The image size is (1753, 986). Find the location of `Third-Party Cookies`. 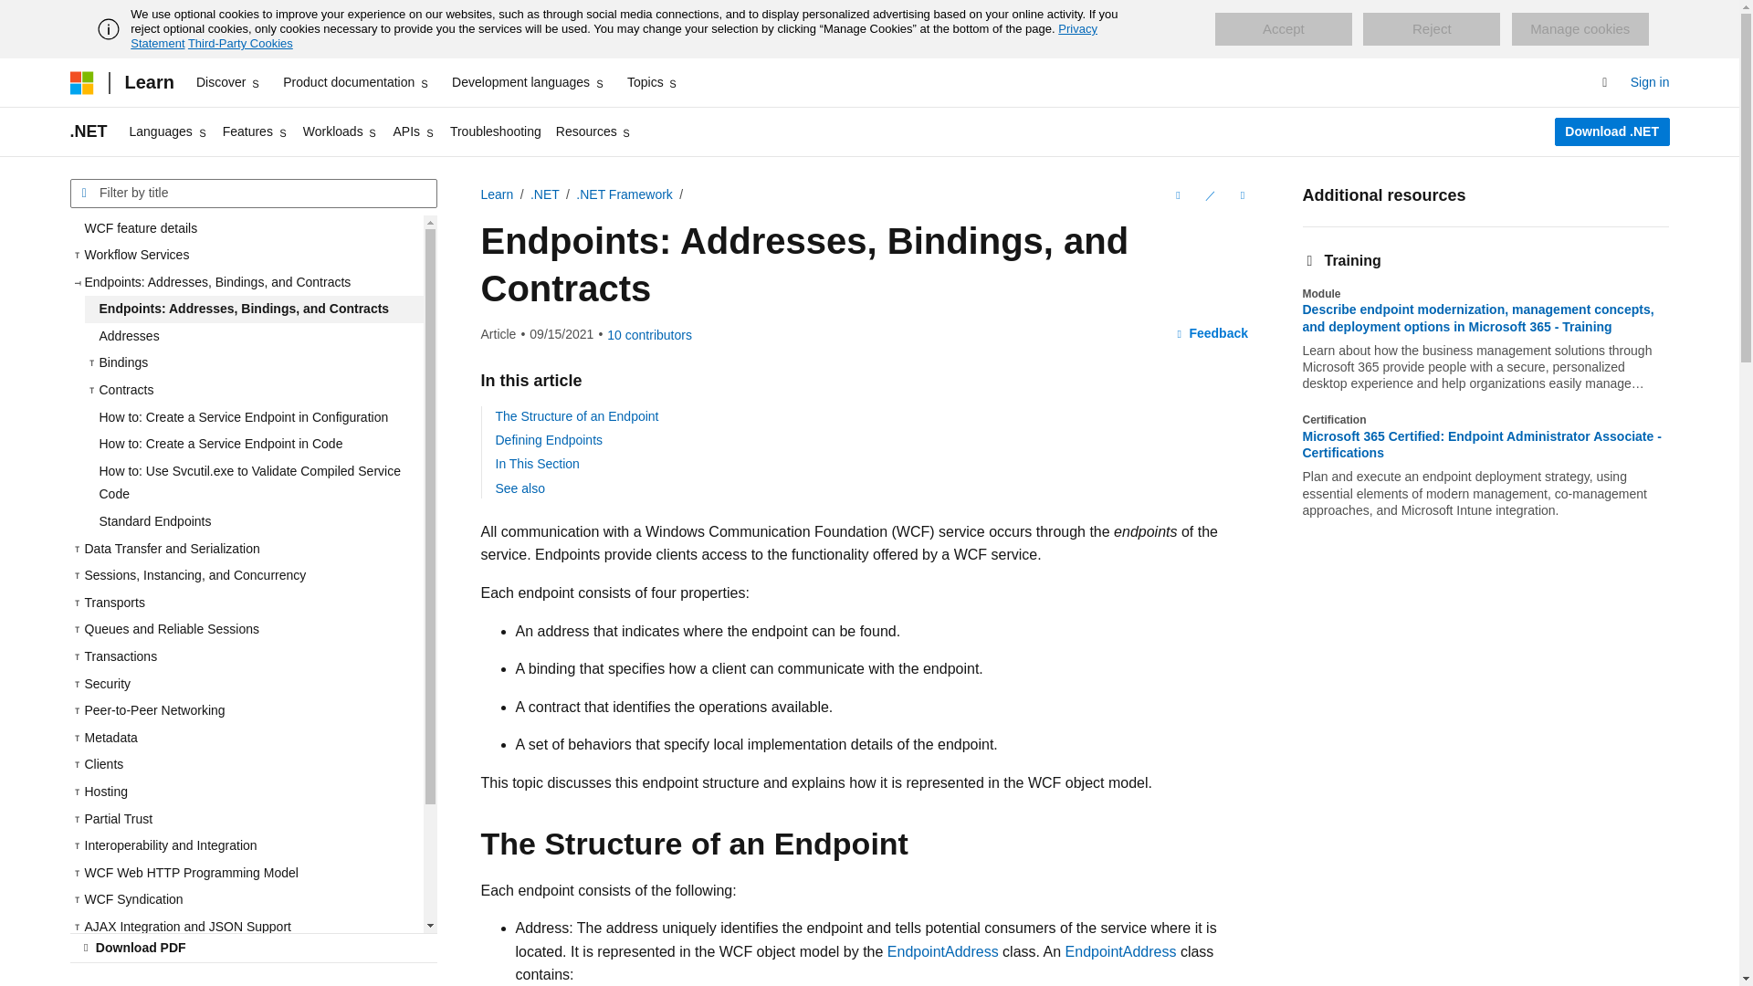

Third-Party Cookies is located at coordinates (239, 43).